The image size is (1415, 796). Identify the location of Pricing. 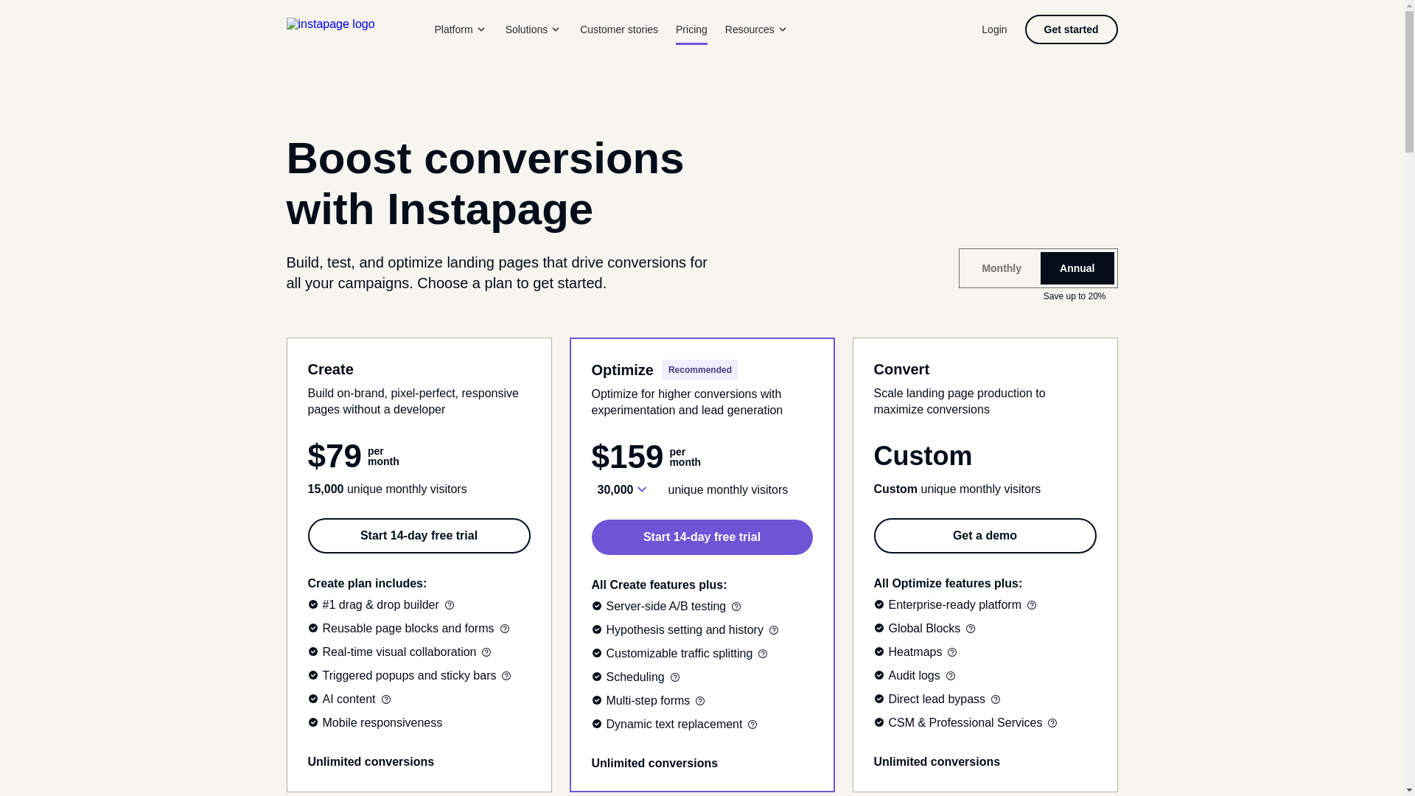
(691, 29).